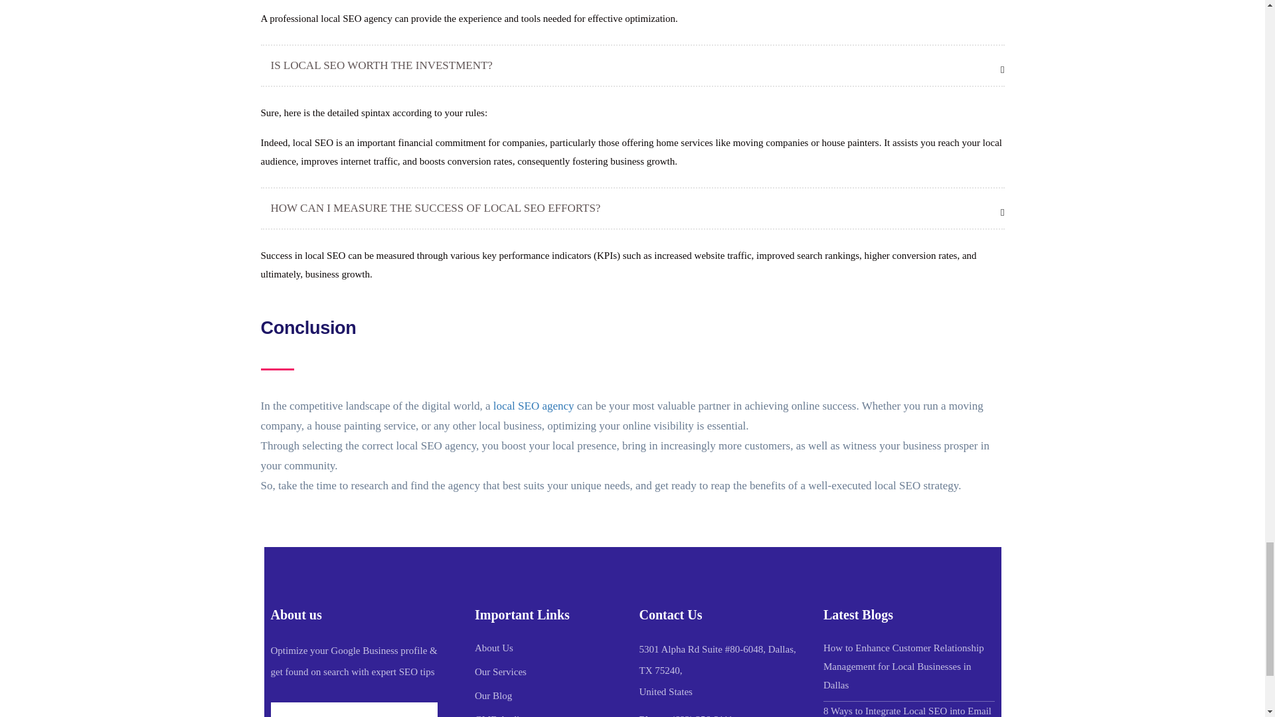  What do you see at coordinates (498, 714) in the screenshot?
I see `GMB Audit` at bounding box center [498, 714].